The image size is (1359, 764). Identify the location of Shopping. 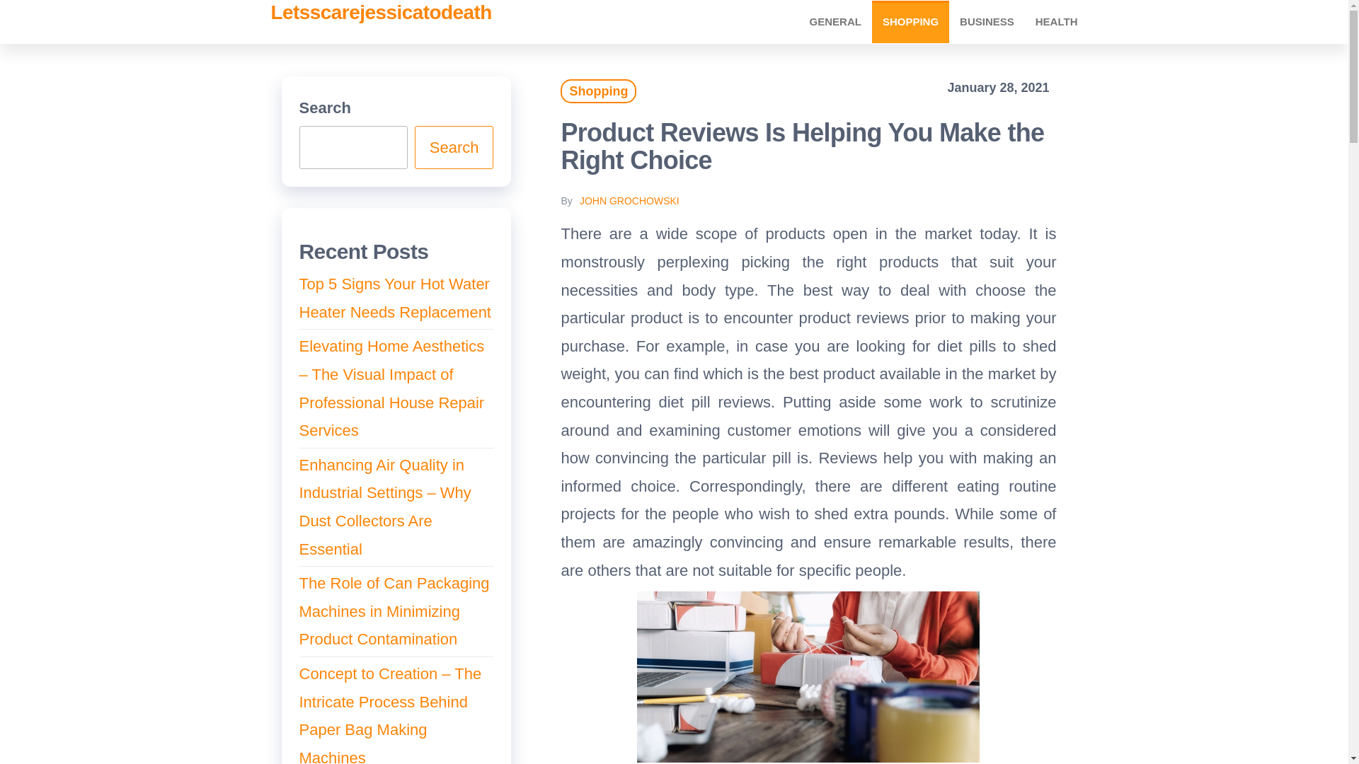
(910, 21).